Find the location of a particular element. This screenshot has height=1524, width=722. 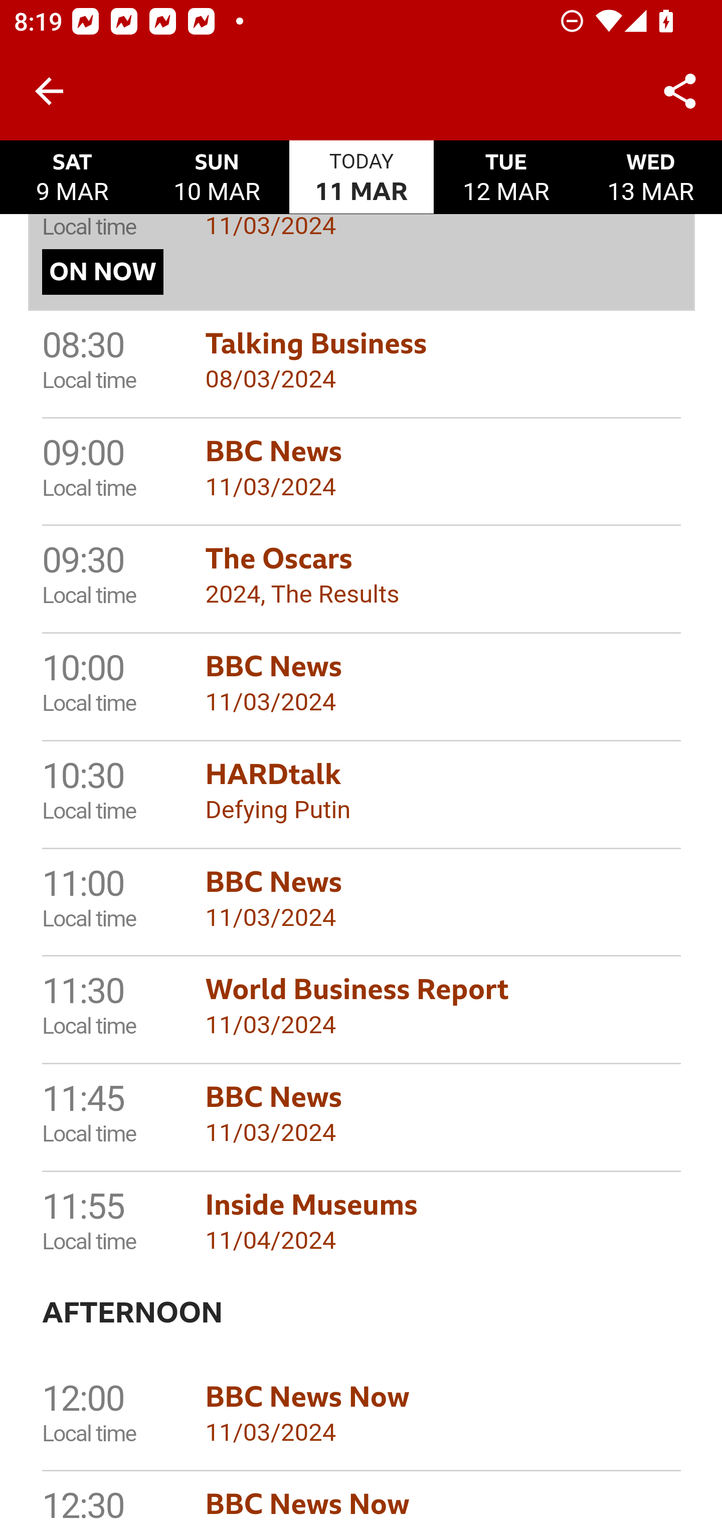

Sunday 10 March  SUN 10 MAR is located at coordinates (217, 177).